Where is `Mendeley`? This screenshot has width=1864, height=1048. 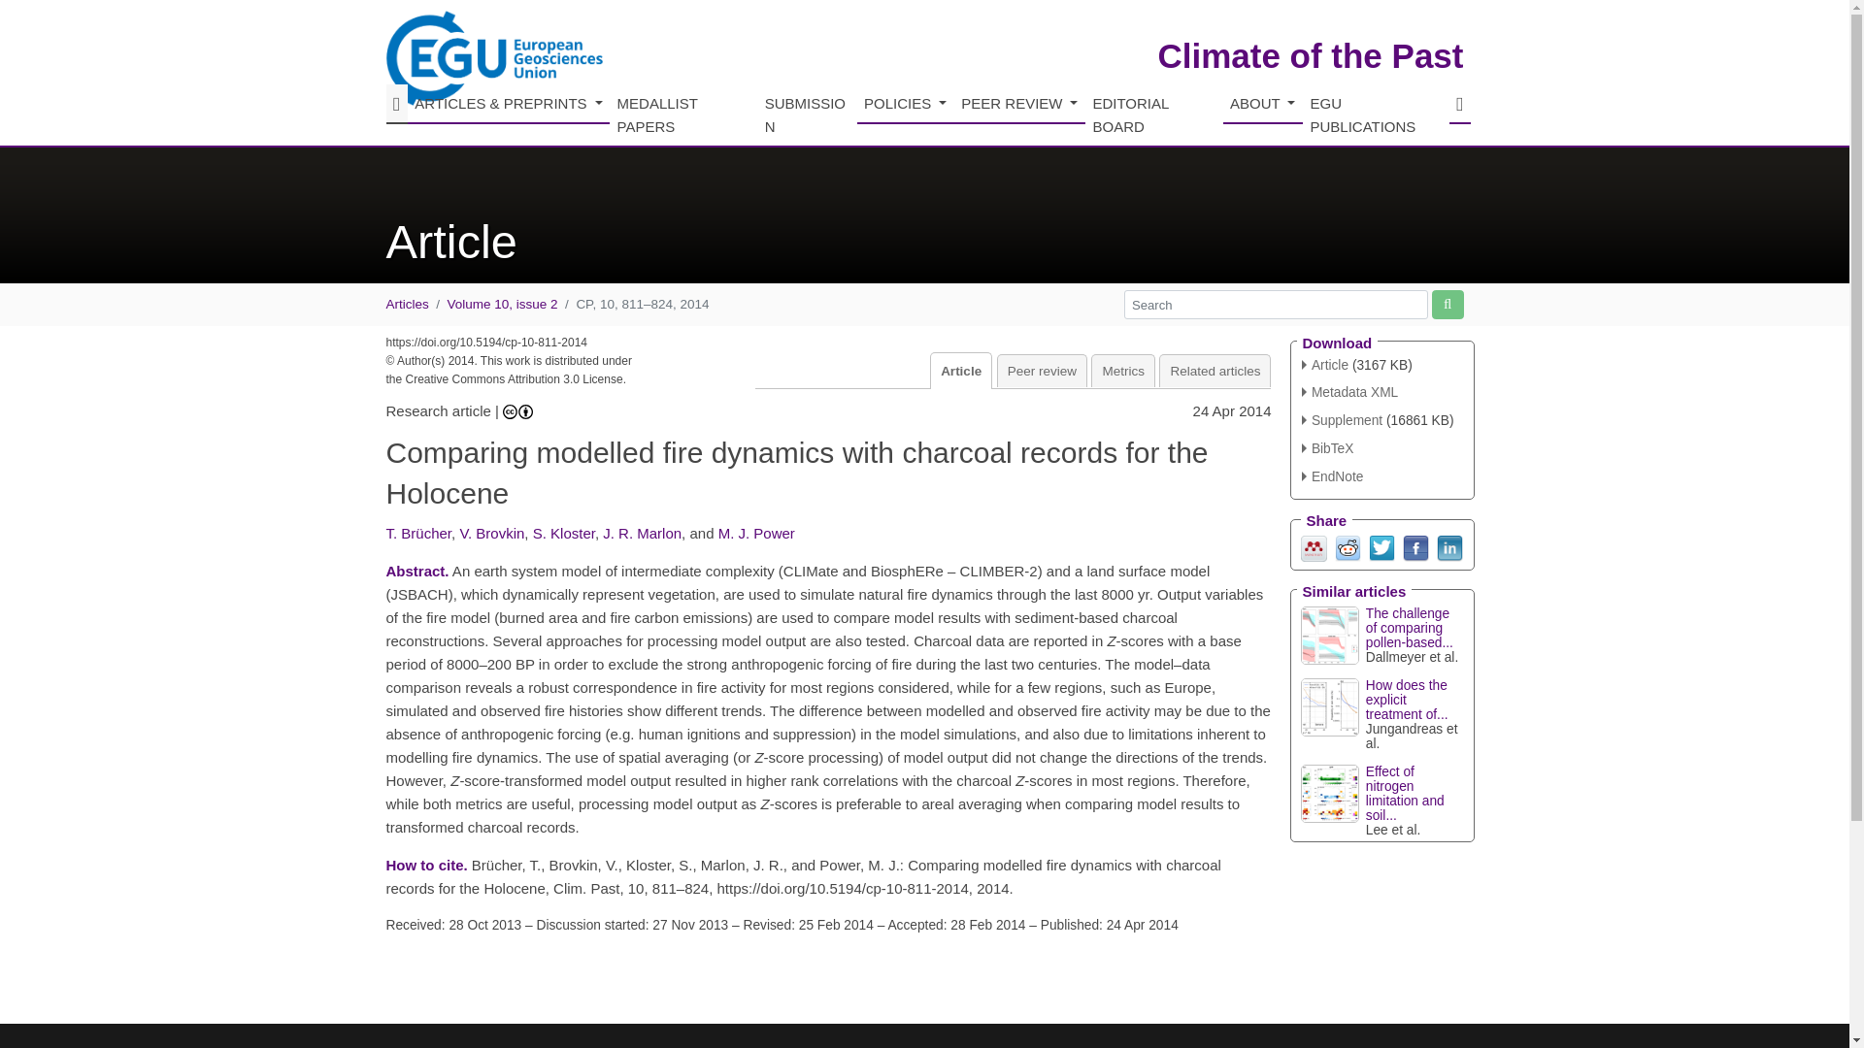 Mendeley is located at coordinates (1315, 547).